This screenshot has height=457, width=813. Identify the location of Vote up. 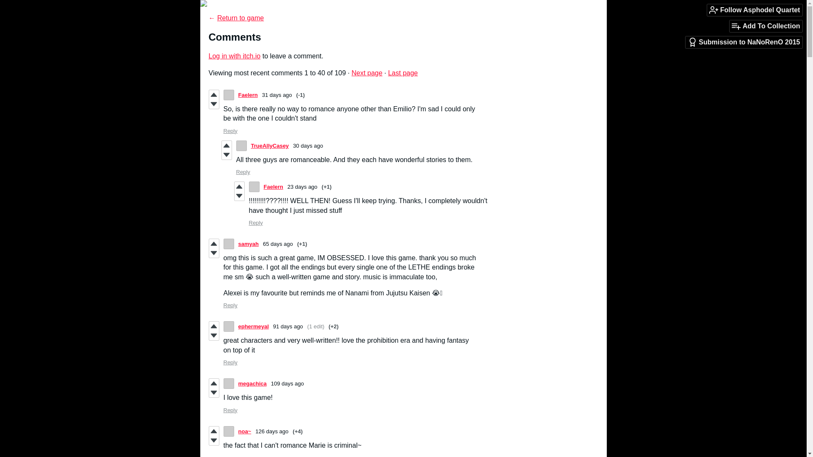
(213, 431).